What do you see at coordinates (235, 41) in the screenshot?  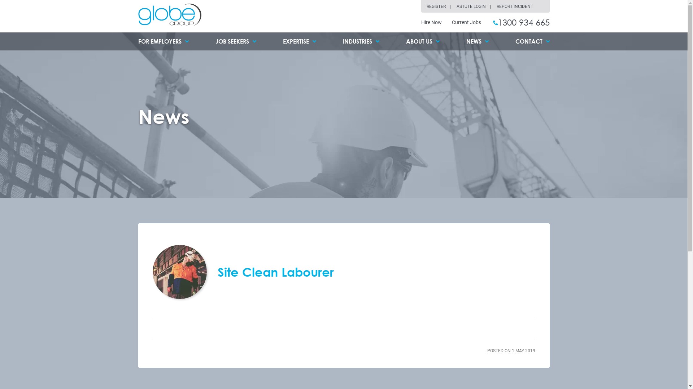 I see `JOB SEEKERS` at bounding box center [235, 41].